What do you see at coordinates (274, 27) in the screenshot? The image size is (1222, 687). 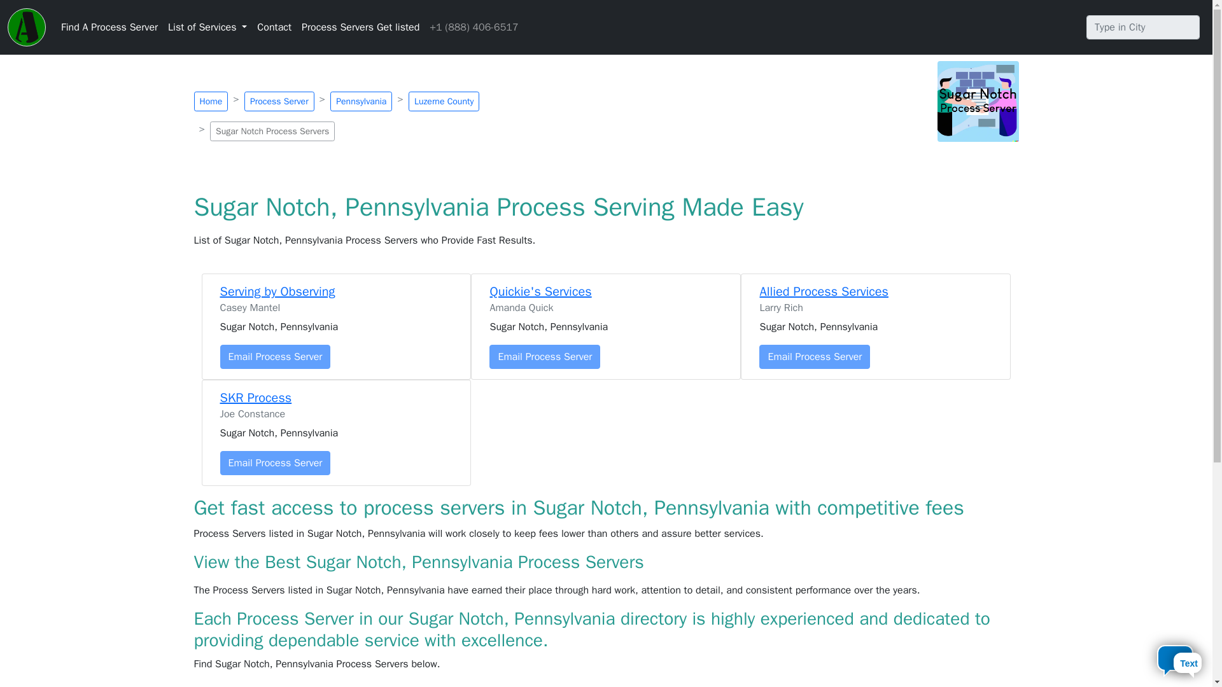 I see `Contact` at bounding box center [274, 27].